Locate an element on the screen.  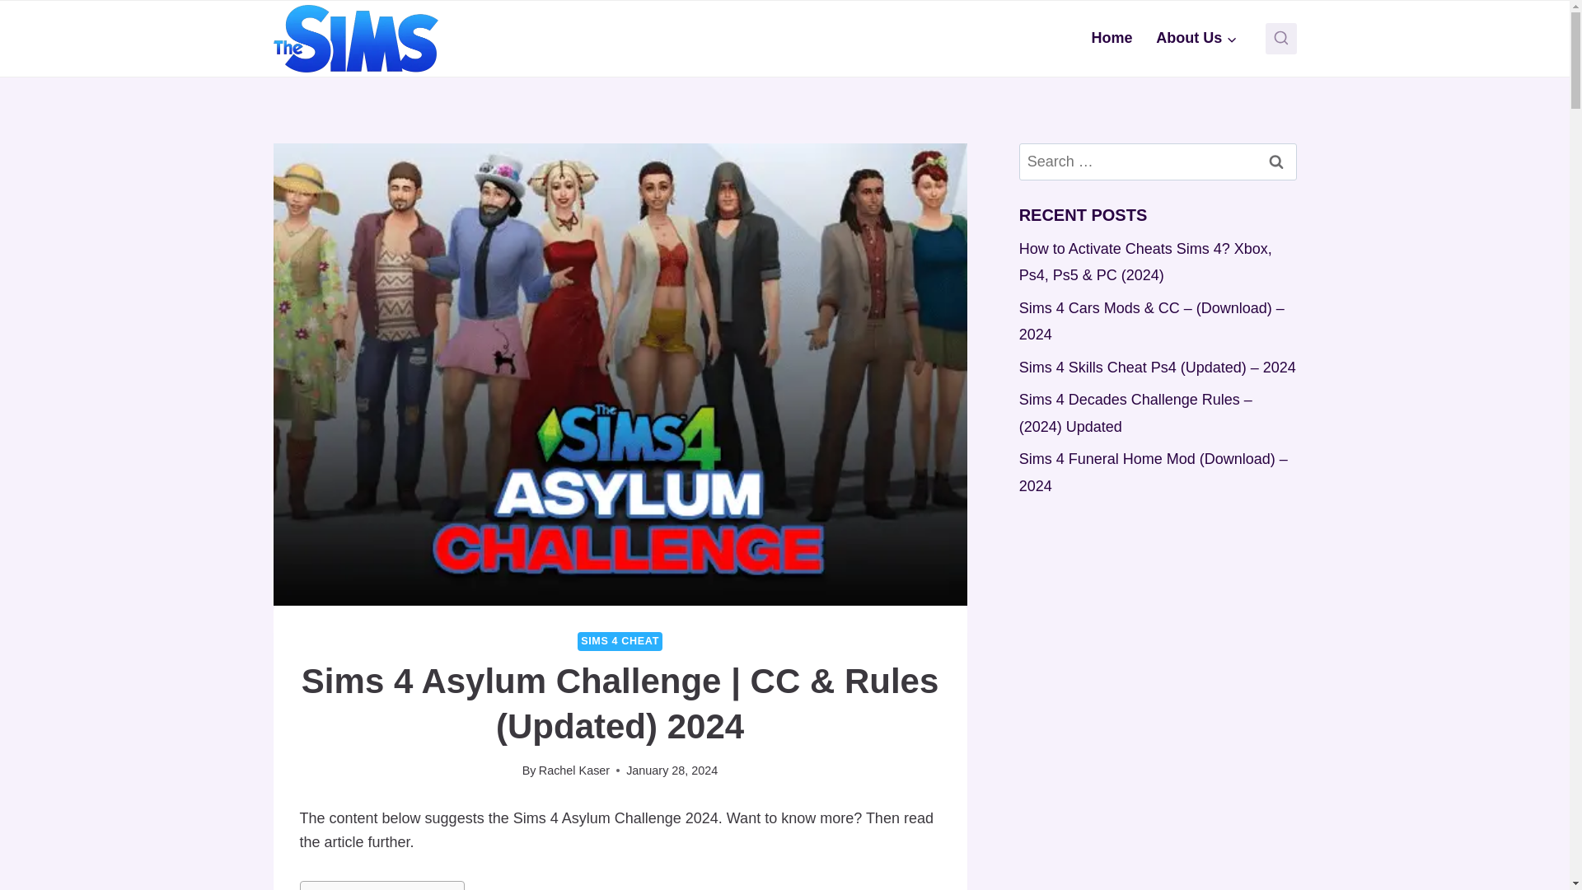
Home is located at coordinates (1111, 38).